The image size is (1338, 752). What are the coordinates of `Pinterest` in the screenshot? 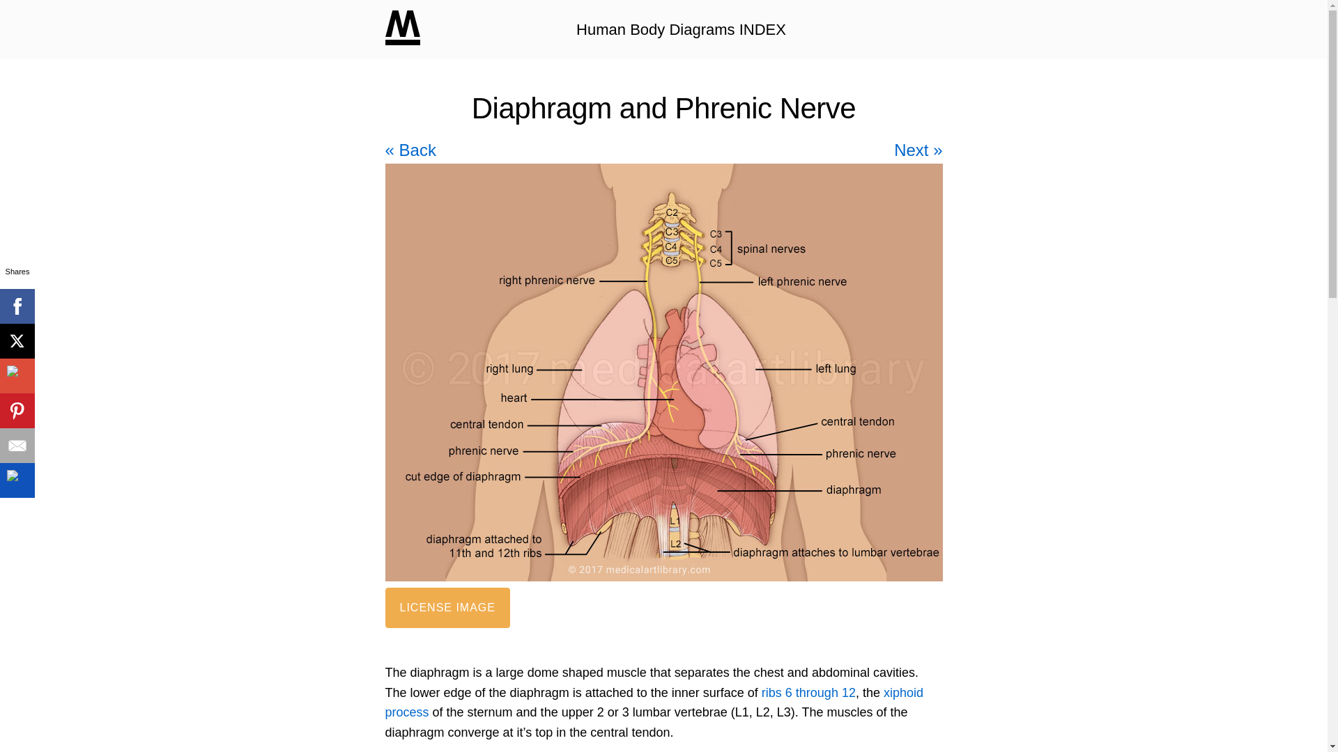 It's located at (17, 410).